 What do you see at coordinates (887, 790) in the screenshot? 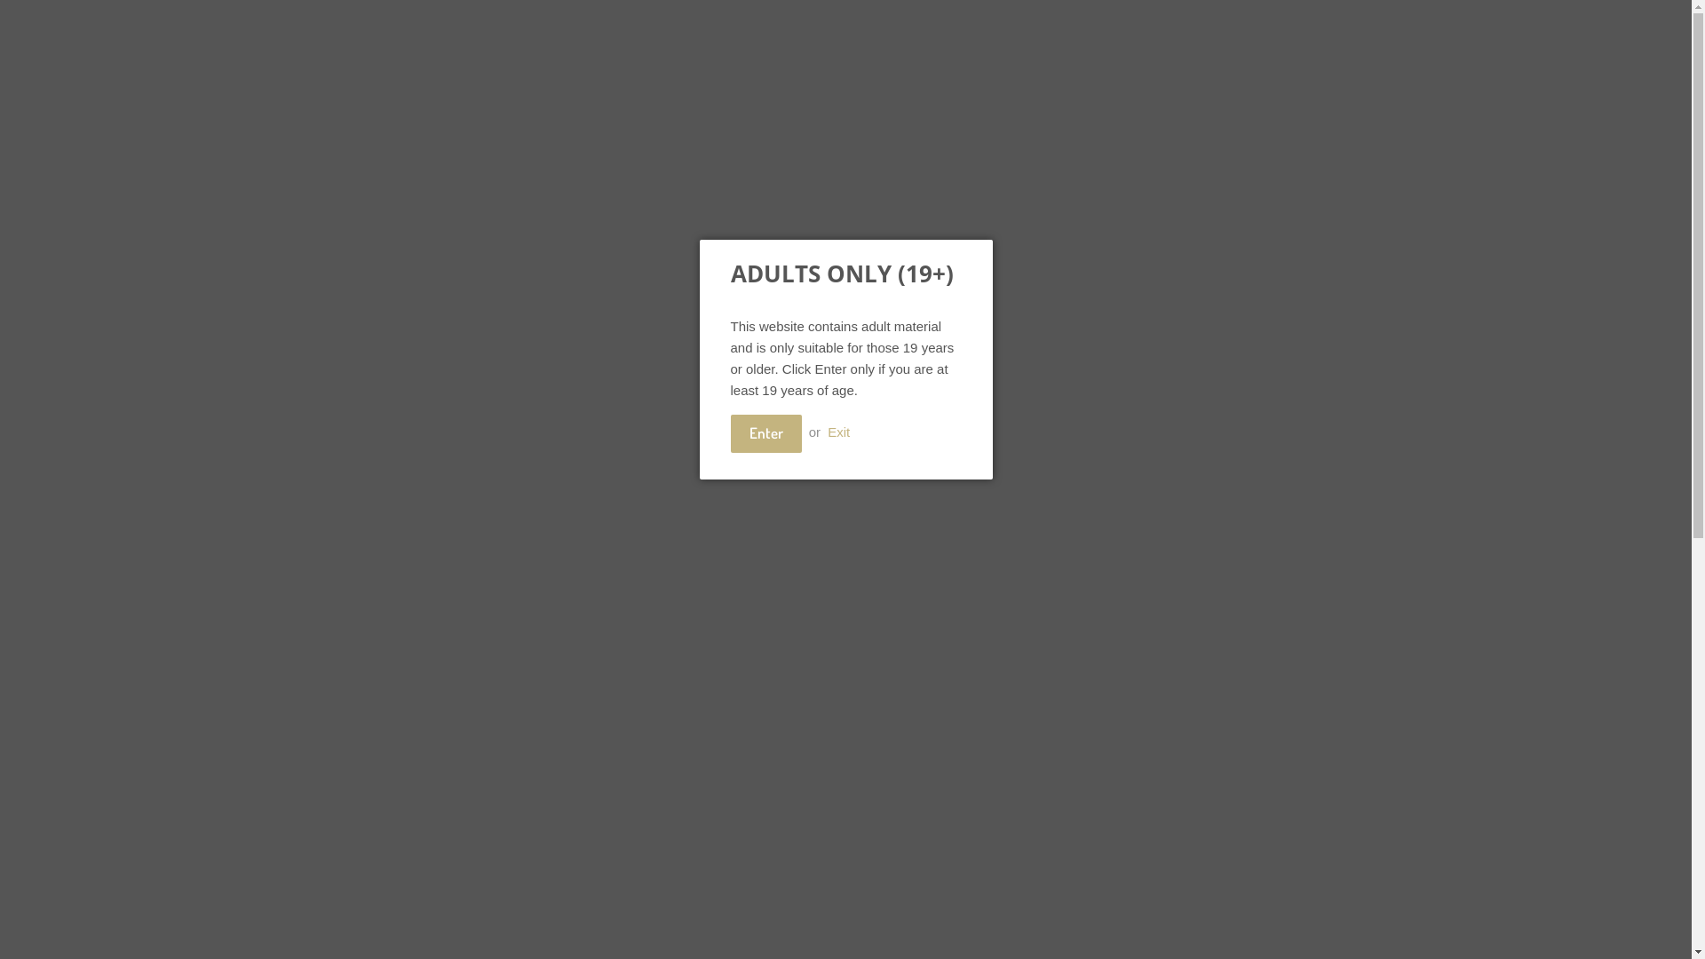
I see `Tweet` at bounding box center [887, 790].